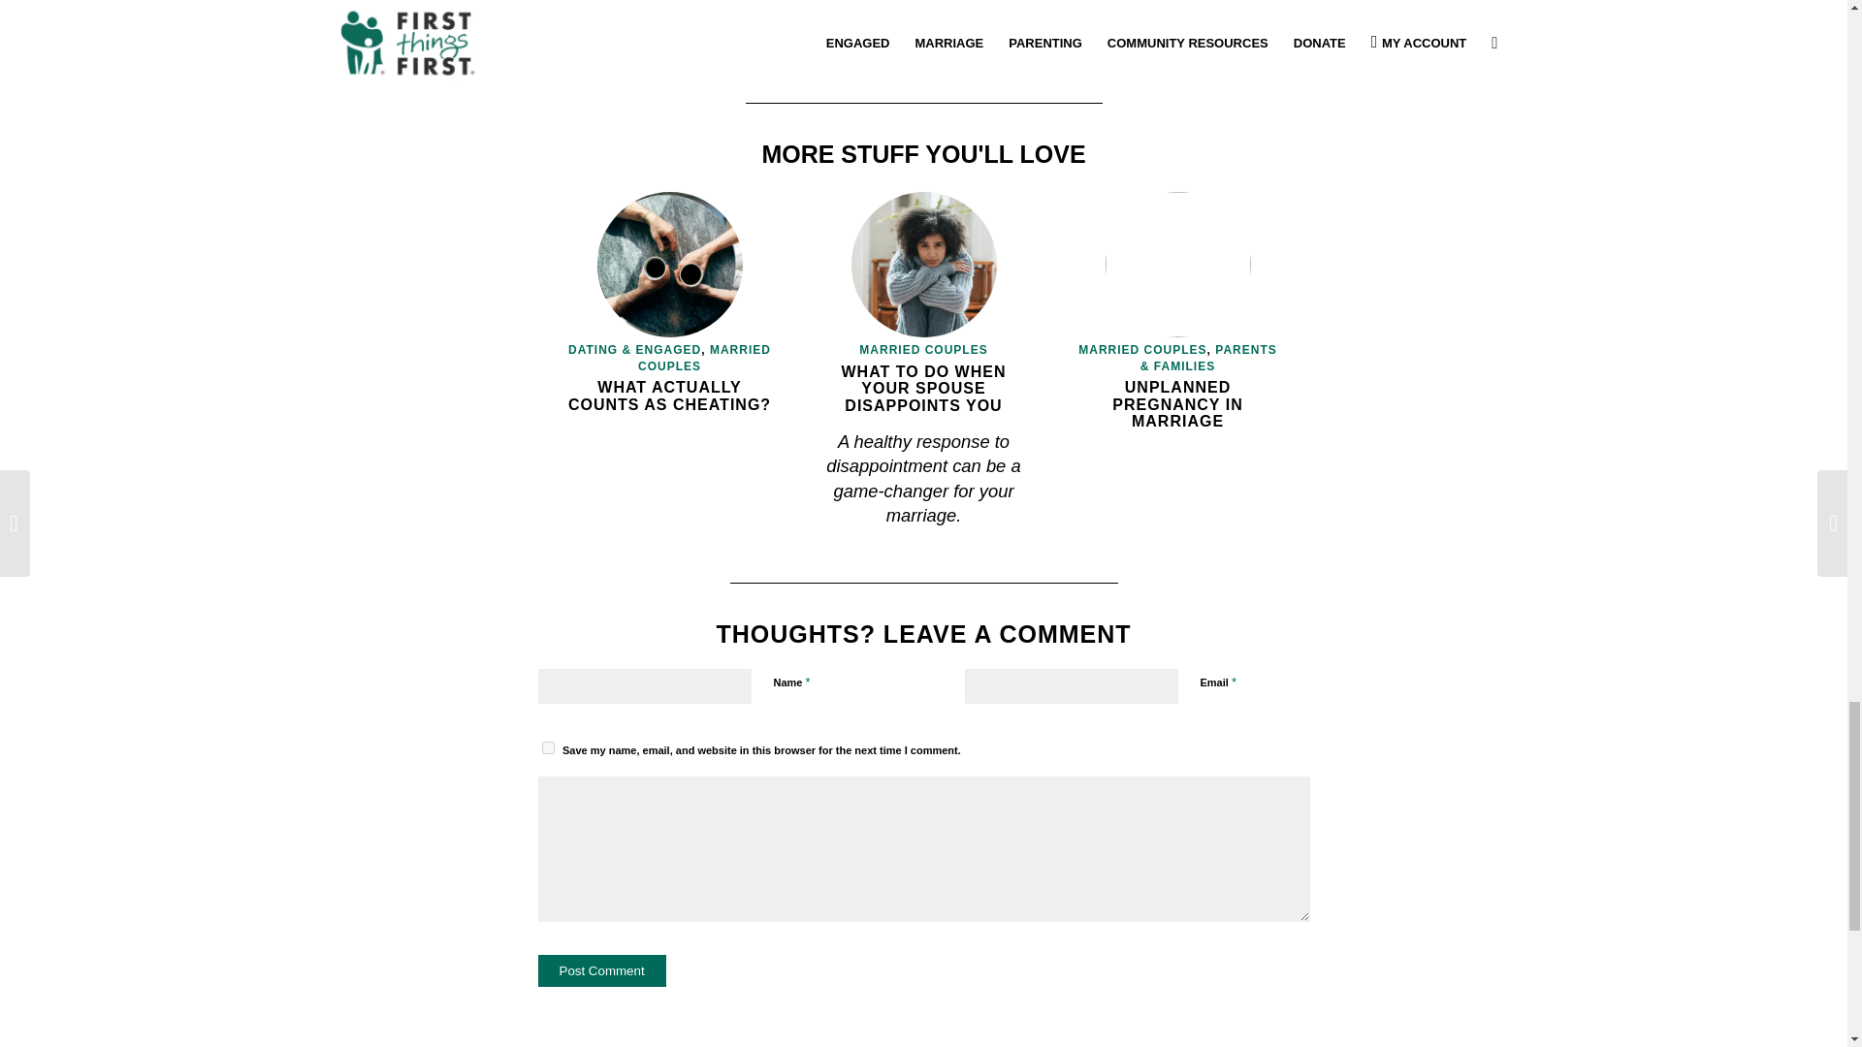 Image resolution: width=1862 pixels, height=1047 pixels. Describe the element at coordinates (547, 746) in the screenshot. I see `yes` at that location.